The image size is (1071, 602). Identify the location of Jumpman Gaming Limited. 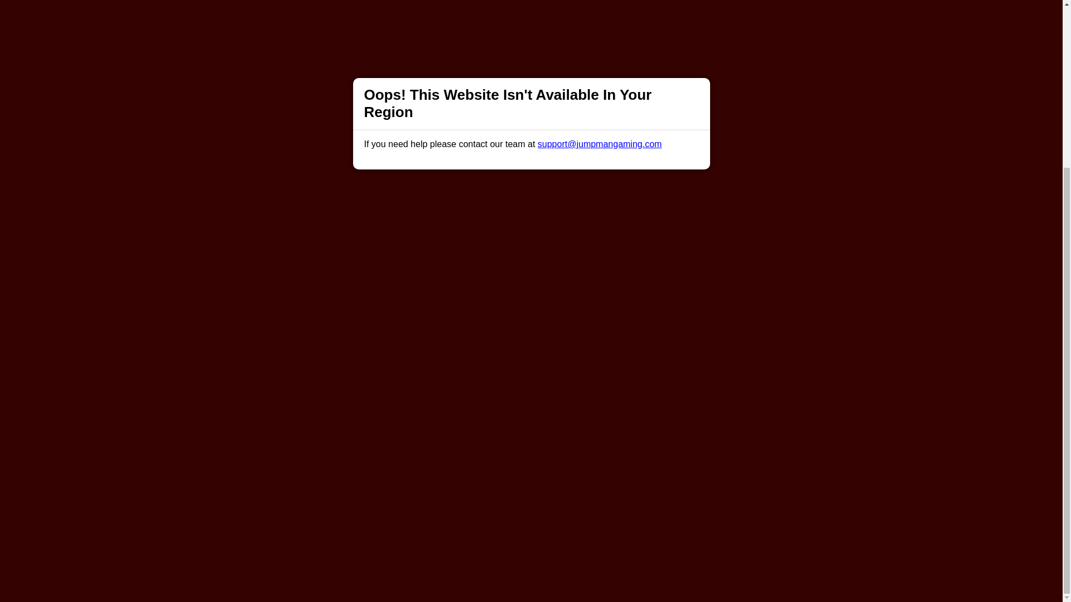
(394, 511).